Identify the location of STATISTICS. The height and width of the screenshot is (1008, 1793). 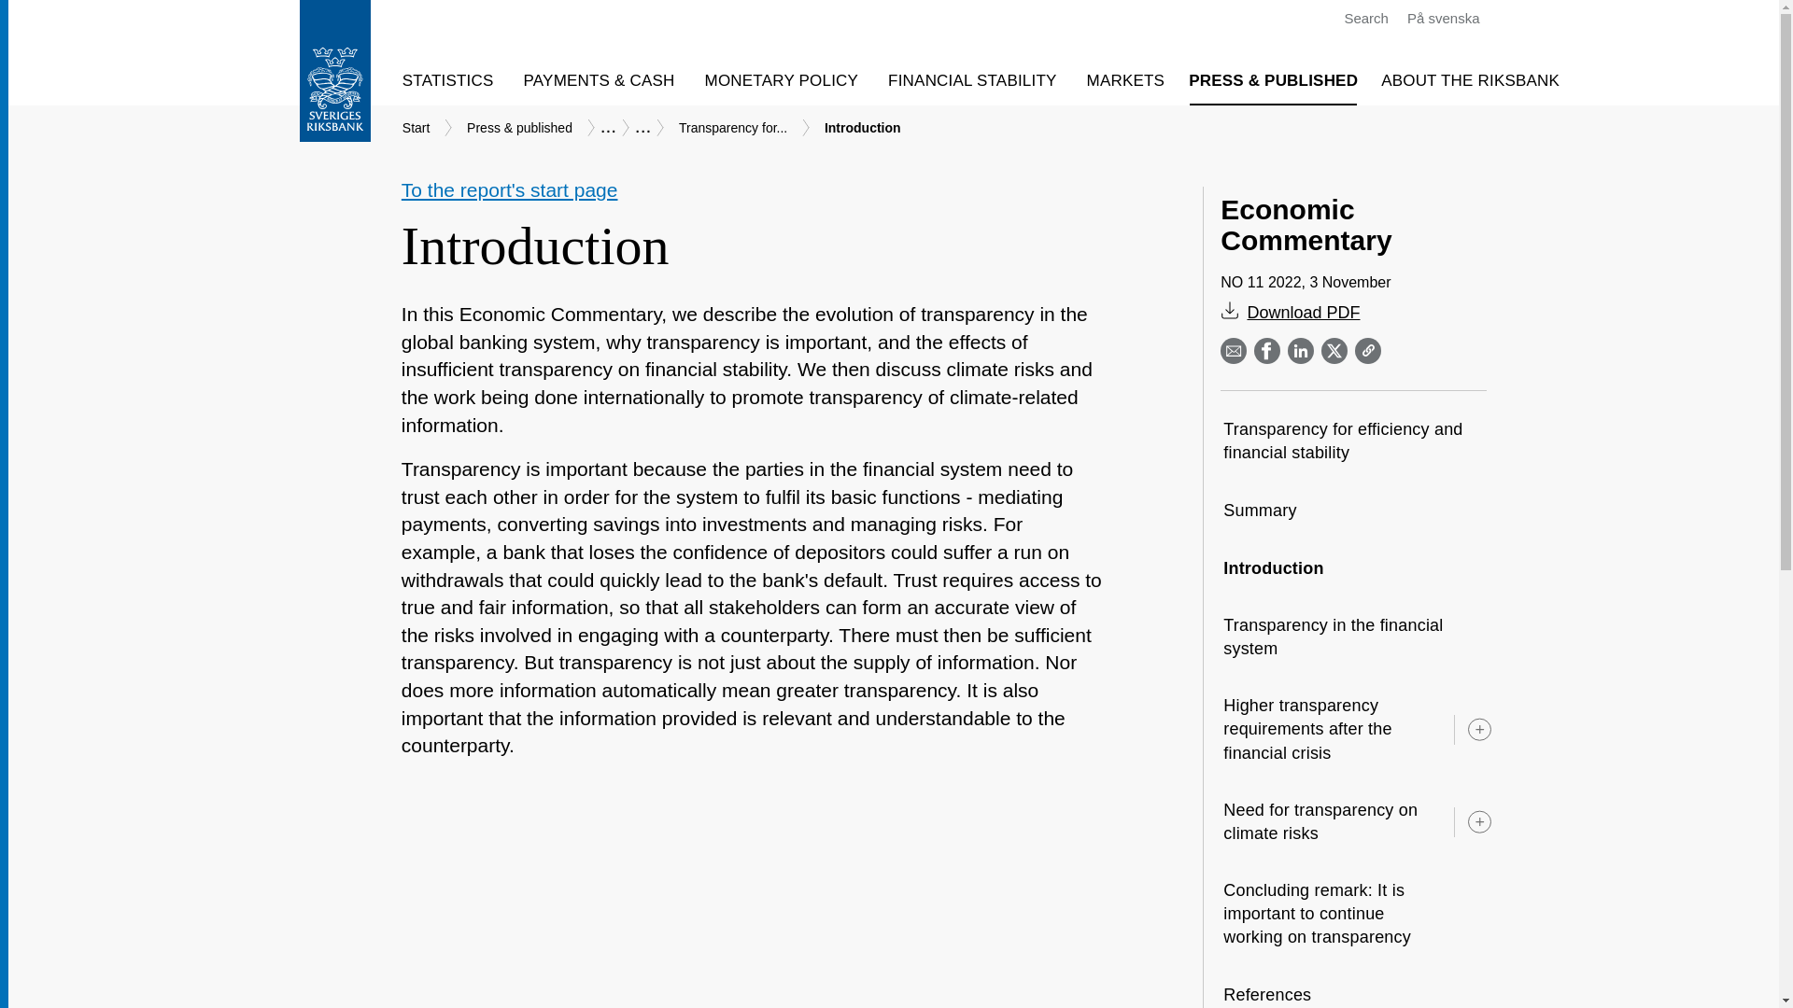
(454, 80).